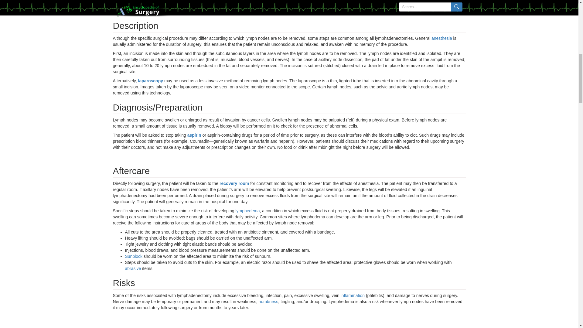 Image resolution: width=583 pixels, height=328 pixels. What do you see at coordinates (133, 268) in the screenshot?
I see `View 'abrasive' definition from Wikipedia` at bounding box center [133, 268].